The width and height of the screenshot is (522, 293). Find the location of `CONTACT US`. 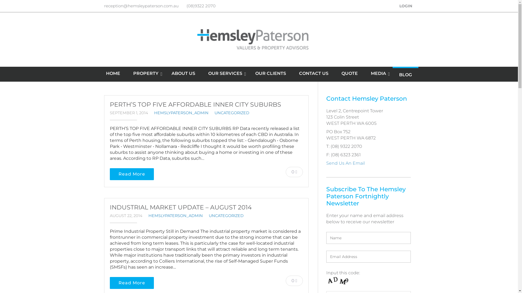

CONTACT US is located at coordinates (314, 74).